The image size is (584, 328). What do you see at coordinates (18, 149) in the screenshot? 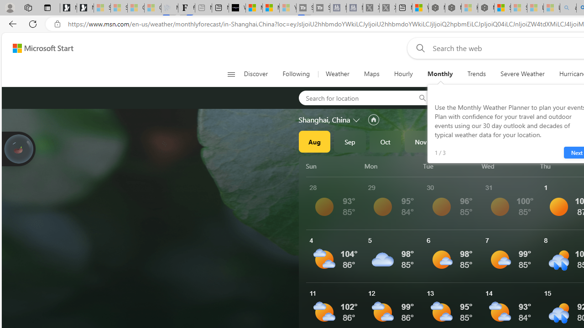
I see `Join us in planting real trees to help our planet!` at bounding box center [18, 149].